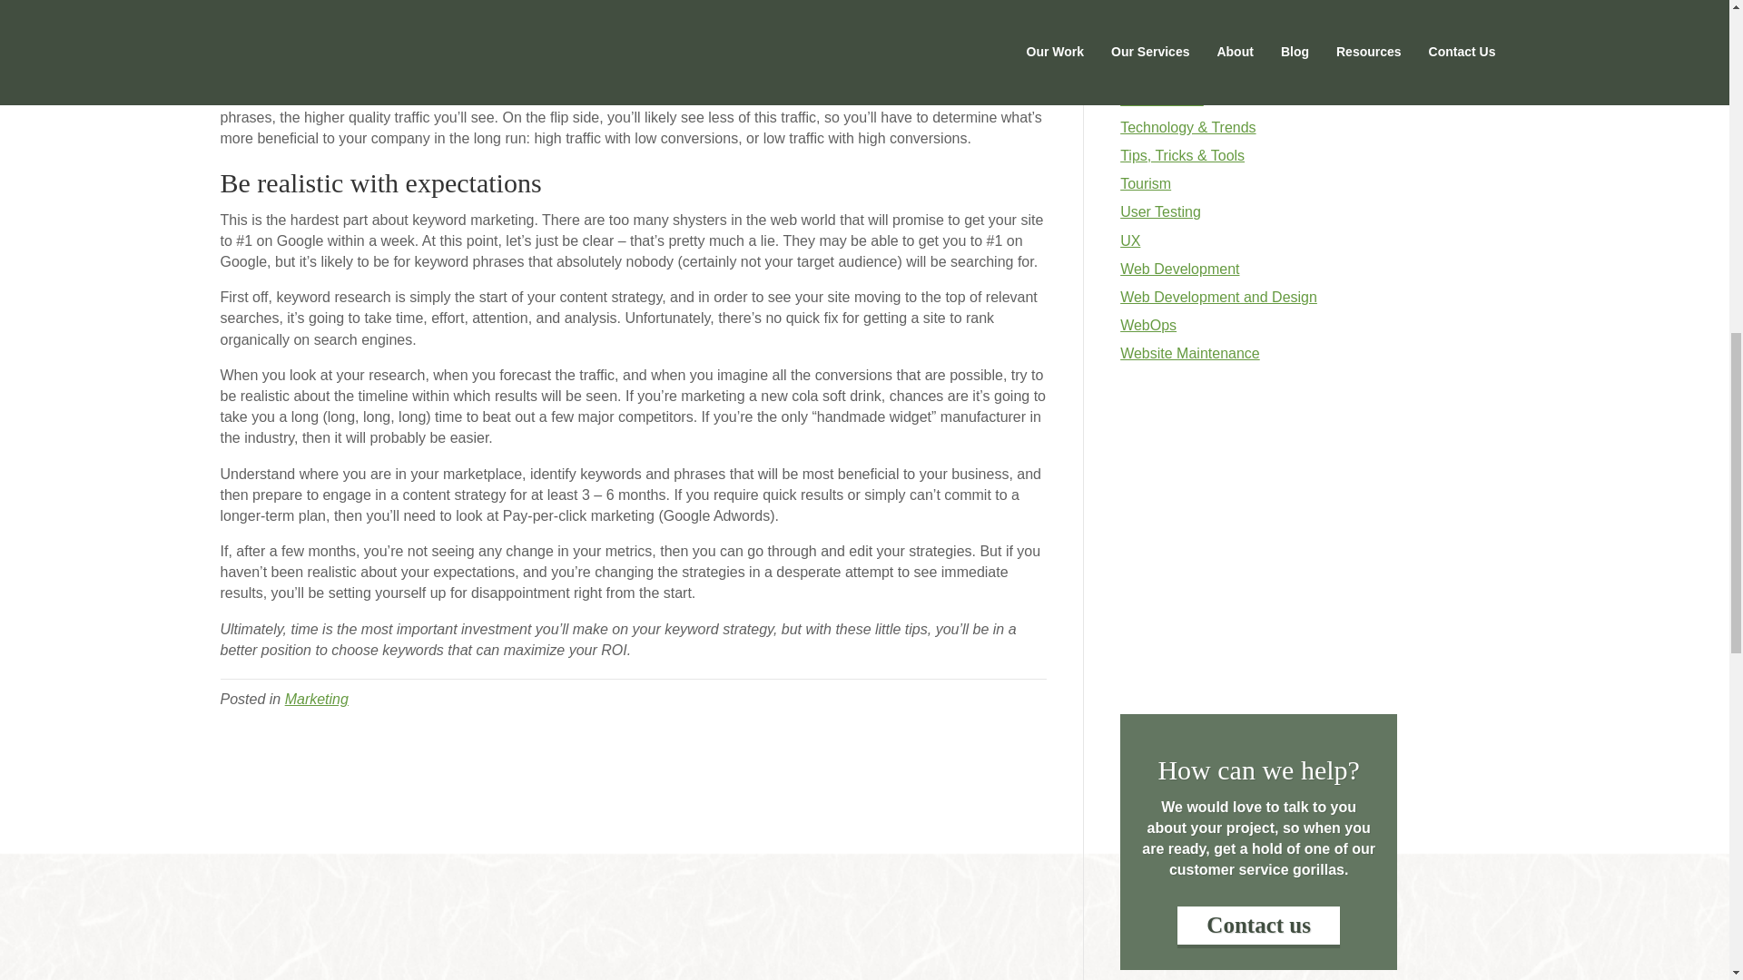  What do you see at coordinates (317, 699) in the screenshot?
I see `Marketing` at bounding box center [317, 699].